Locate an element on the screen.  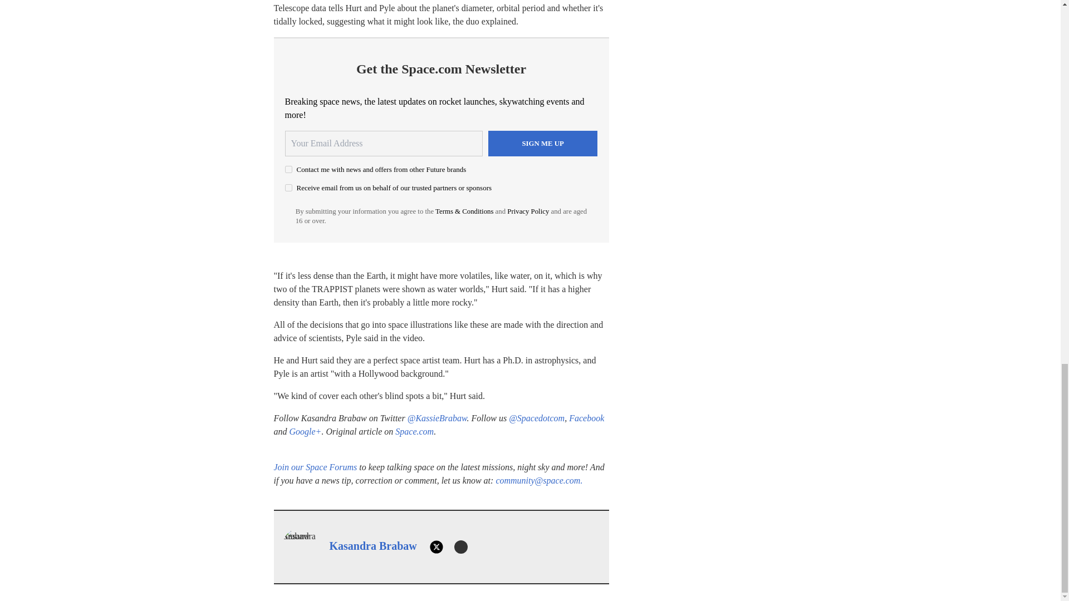
on is located at coordinates (288, 188).